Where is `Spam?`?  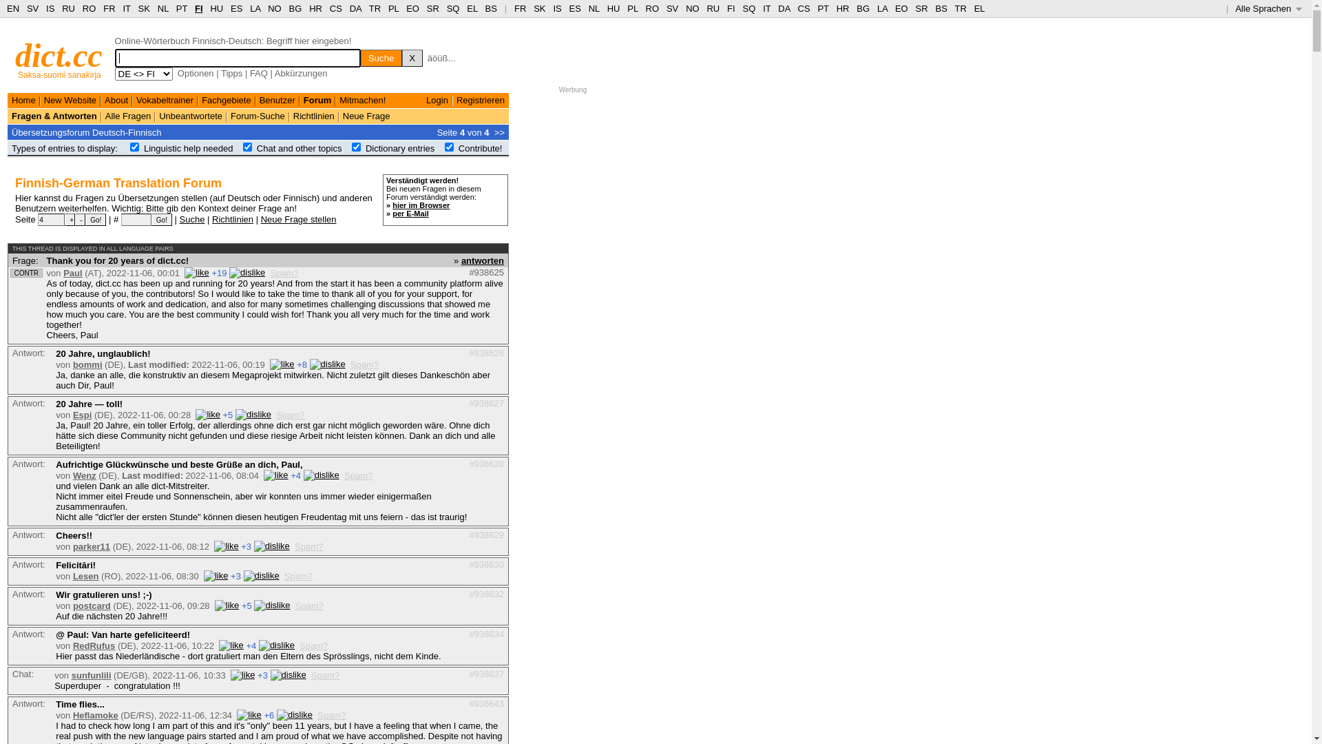 Spam? is located at coordinates (358, 475).